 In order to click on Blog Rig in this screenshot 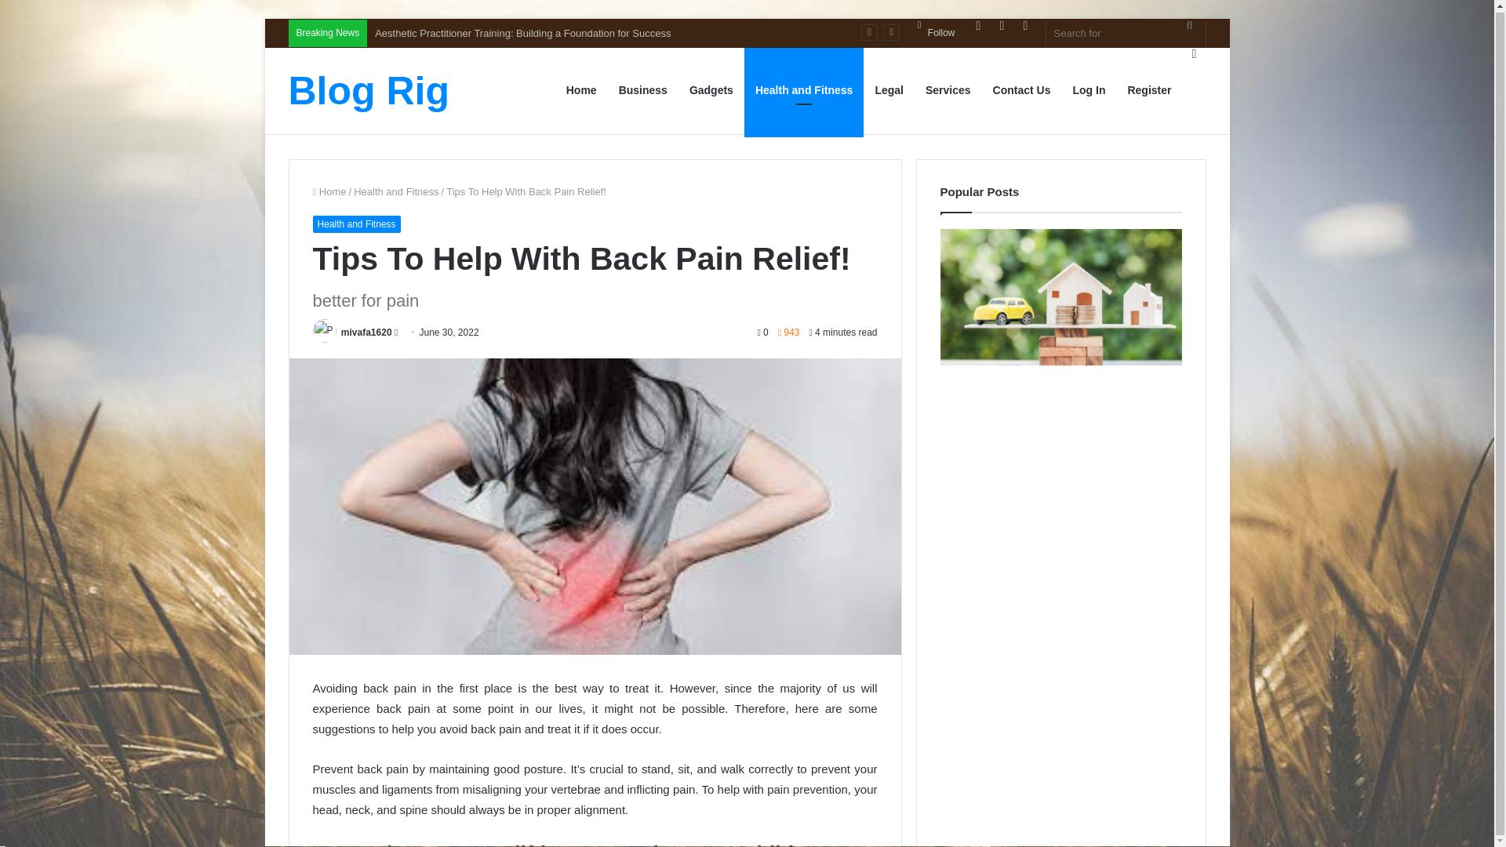, I will do `click(369, 91)`.